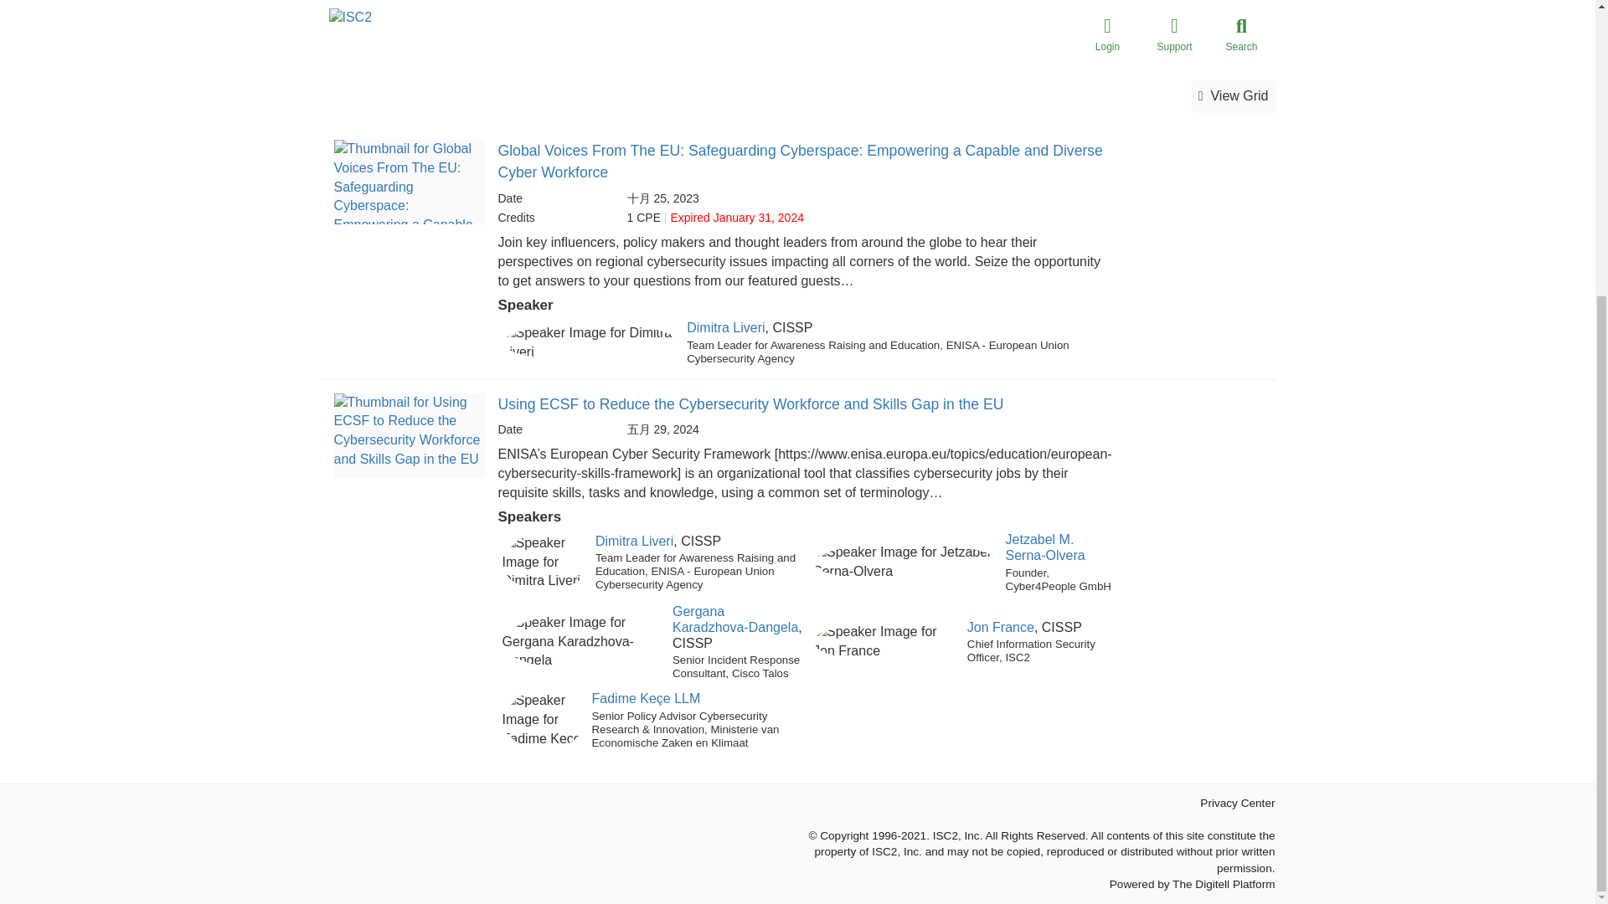 The width and height of the screenshot is (1608, 904). I want to click on Speaker Image for Dimitra Liveri, so click(591, 343).